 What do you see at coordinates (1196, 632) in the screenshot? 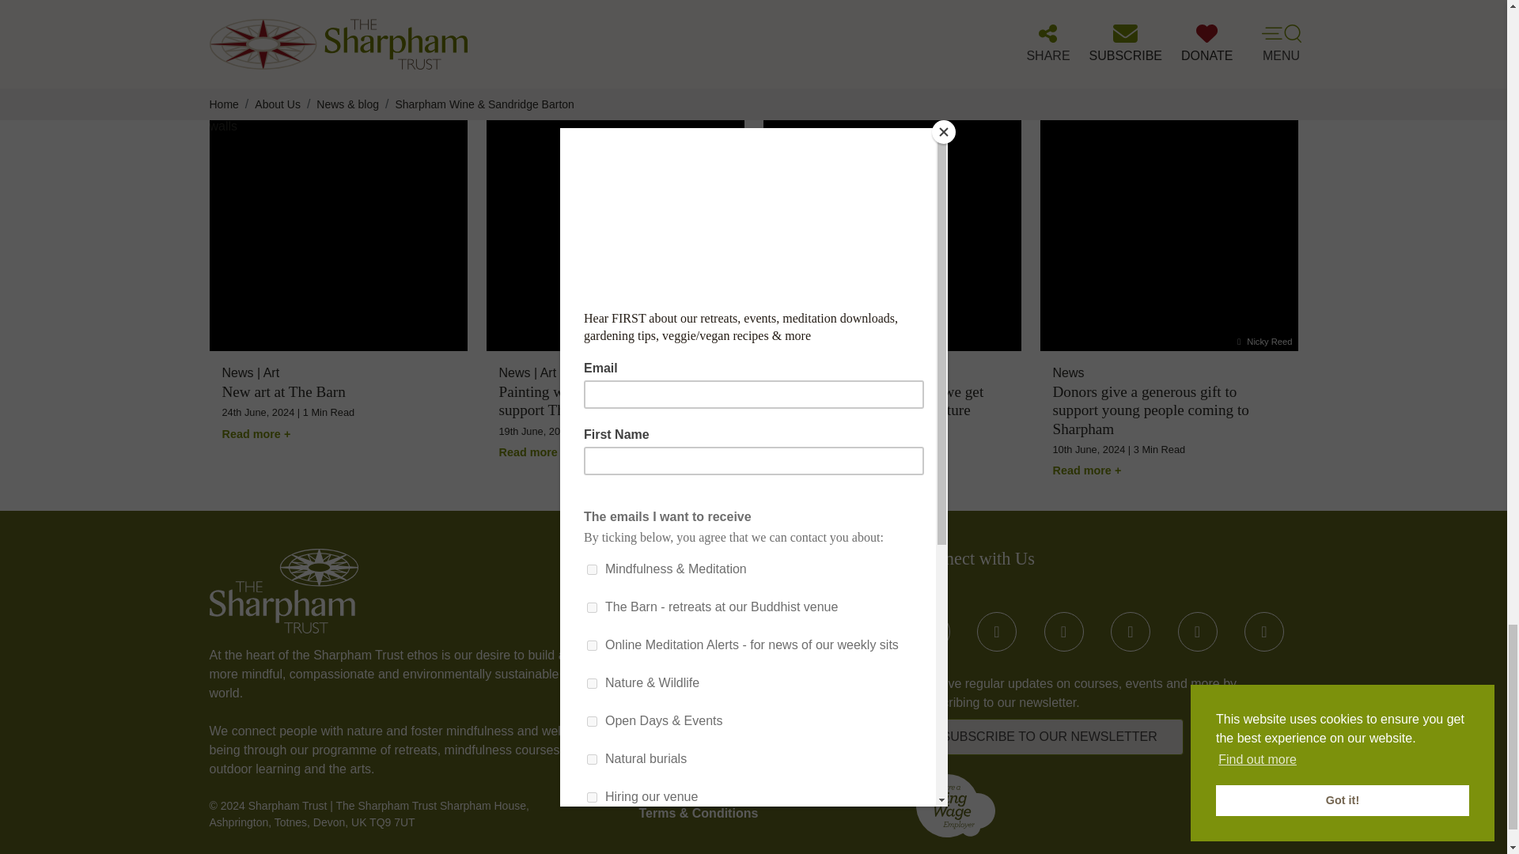
I see `Linked In` at bounding box center [1196, 632].